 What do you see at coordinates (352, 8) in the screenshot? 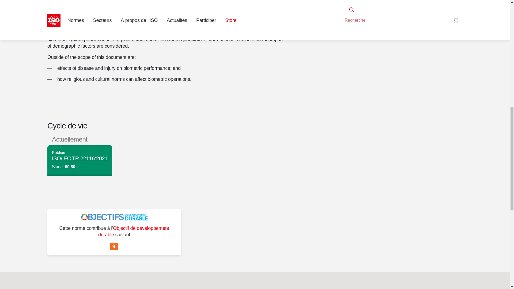
I see `35.240.15` at bounding box center [352, 8].